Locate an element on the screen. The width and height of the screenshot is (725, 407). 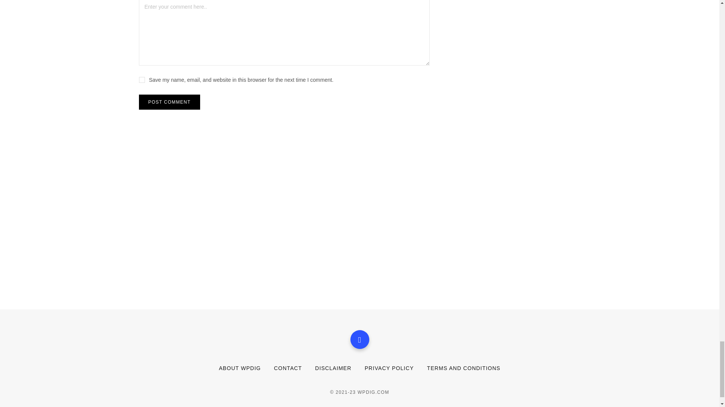
yes is located at coordinates (142, 80).